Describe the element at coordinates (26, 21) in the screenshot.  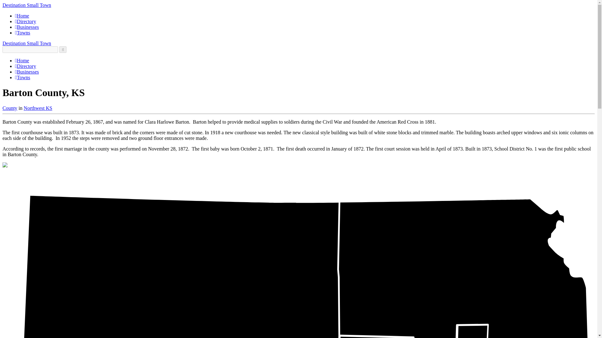
I see `Directory` at that location.